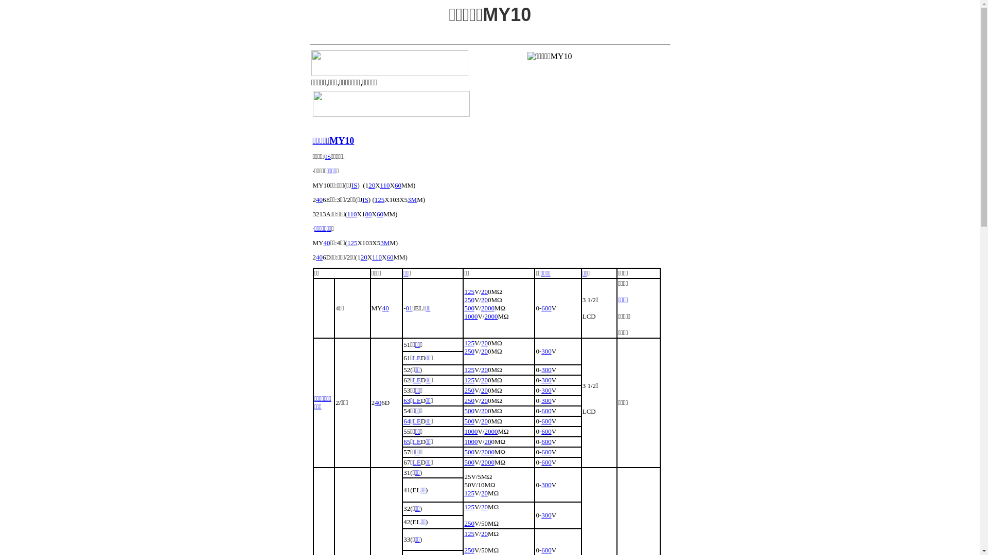  I want to click on 40, so click(319, 257).